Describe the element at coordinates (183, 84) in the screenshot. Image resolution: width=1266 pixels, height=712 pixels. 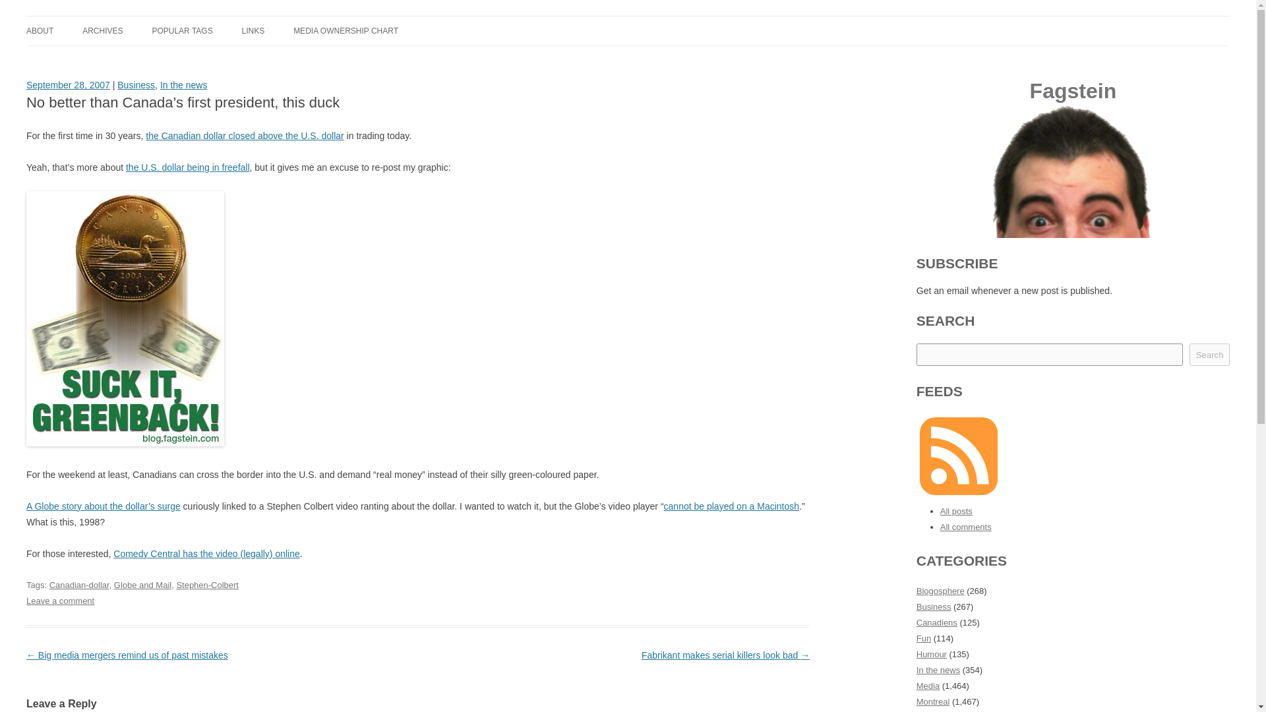
I see `In the news` at that location.